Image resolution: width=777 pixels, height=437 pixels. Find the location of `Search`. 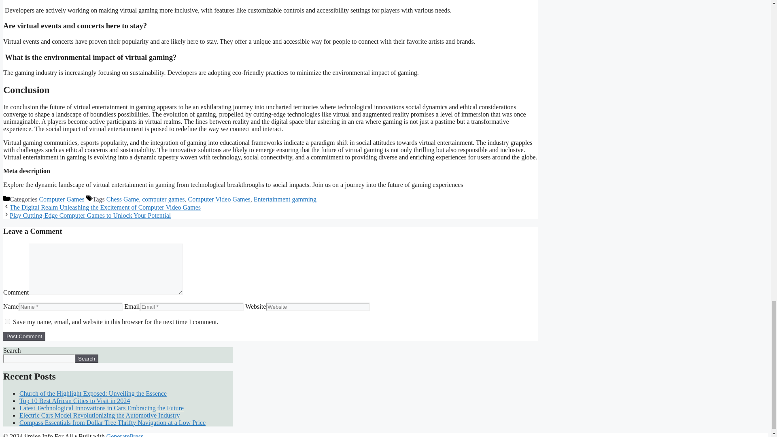

Search is located at coordinates (87, 359).